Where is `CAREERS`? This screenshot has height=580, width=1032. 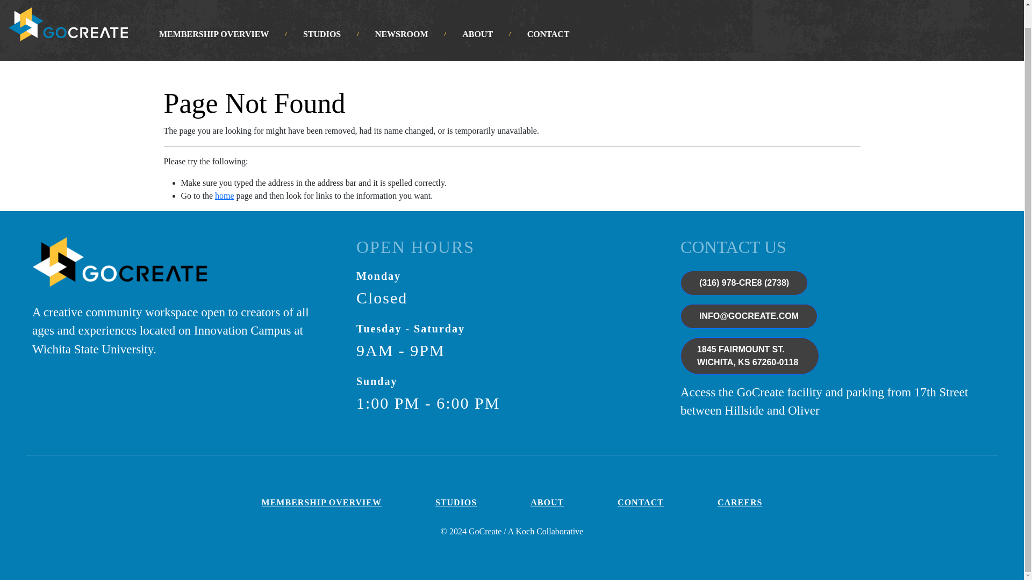 CAREERS is located at coordinates (857, 0).